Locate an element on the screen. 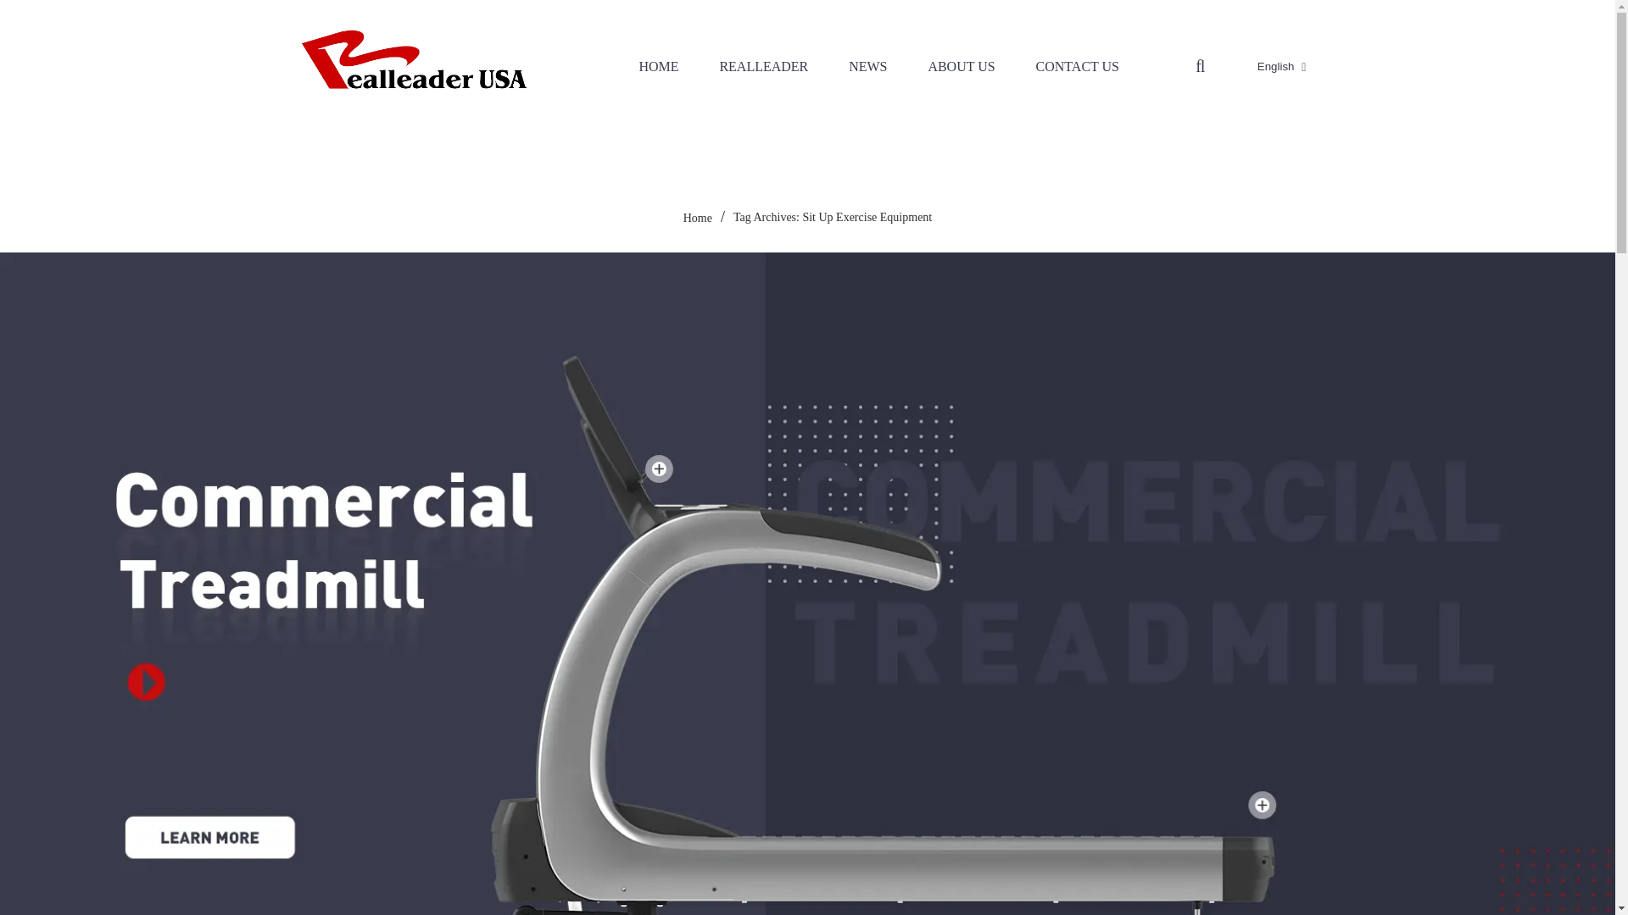 The width and height of the screenshot is (1628, 915). HOME is located at coordinates (658, 64).